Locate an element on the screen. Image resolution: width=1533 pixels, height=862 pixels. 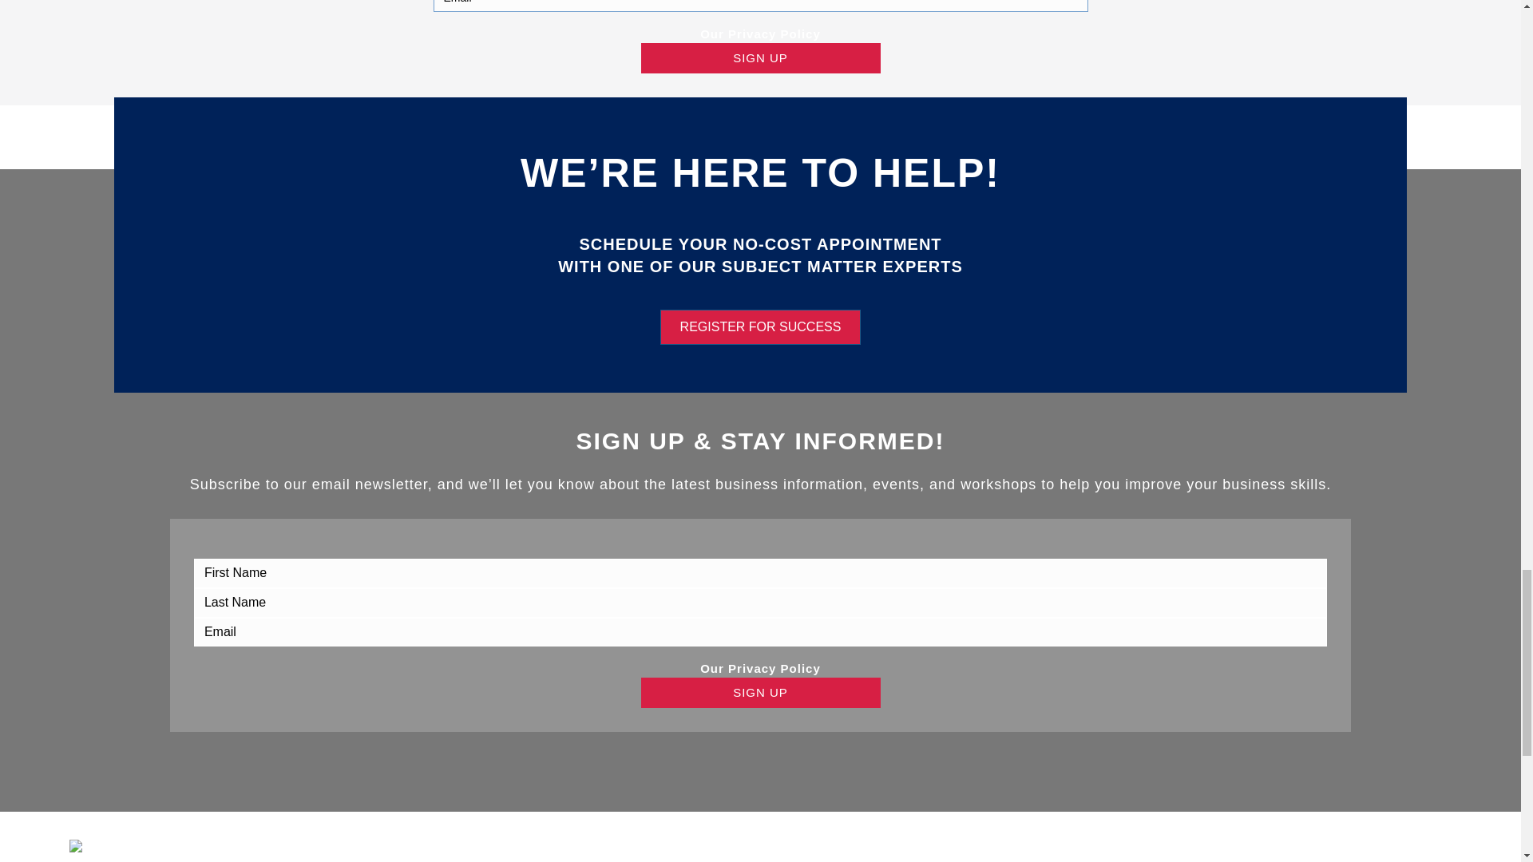
Sign Up is located at coordinates (760, 692).